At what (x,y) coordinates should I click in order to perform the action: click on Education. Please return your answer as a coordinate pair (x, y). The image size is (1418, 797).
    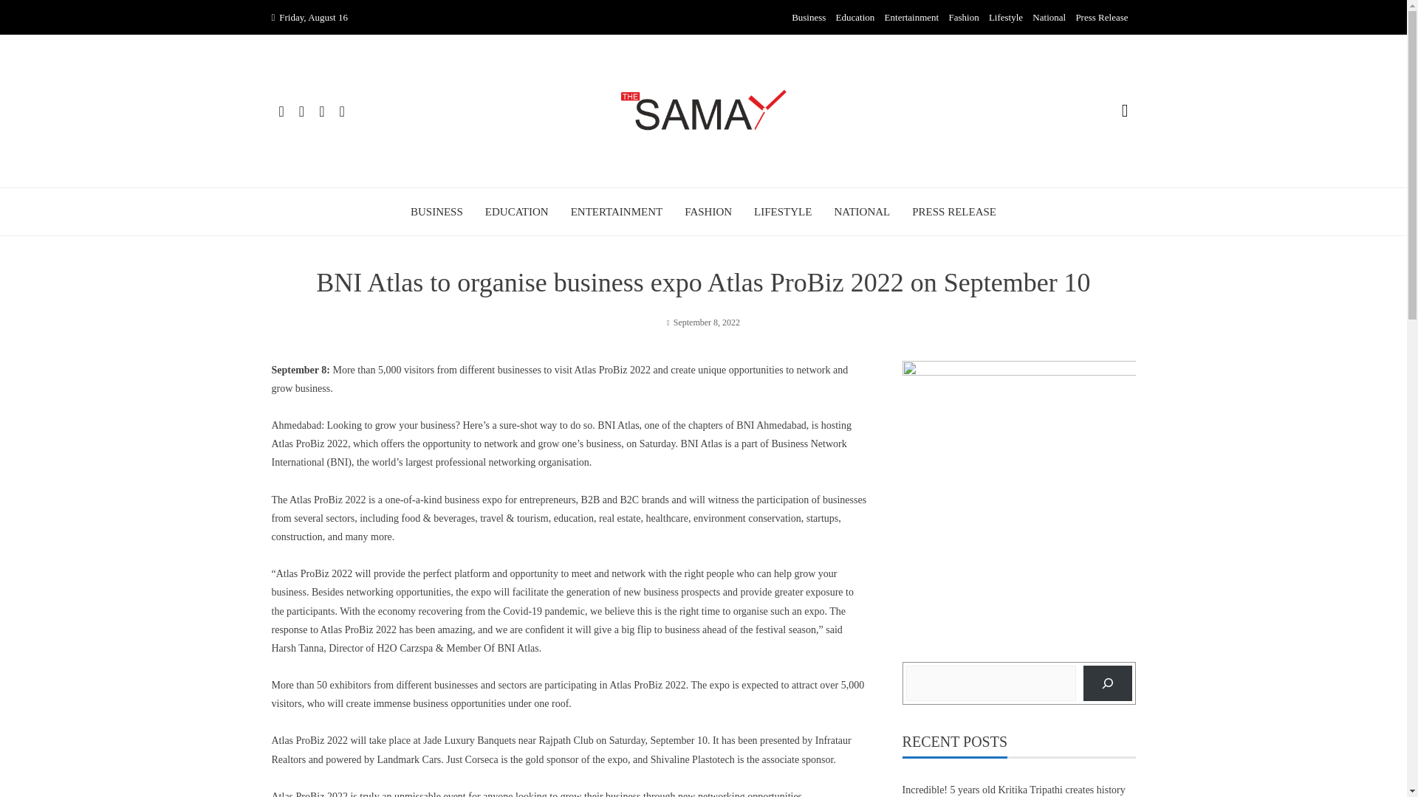
    Looking at the image, I should click on (855, 18).